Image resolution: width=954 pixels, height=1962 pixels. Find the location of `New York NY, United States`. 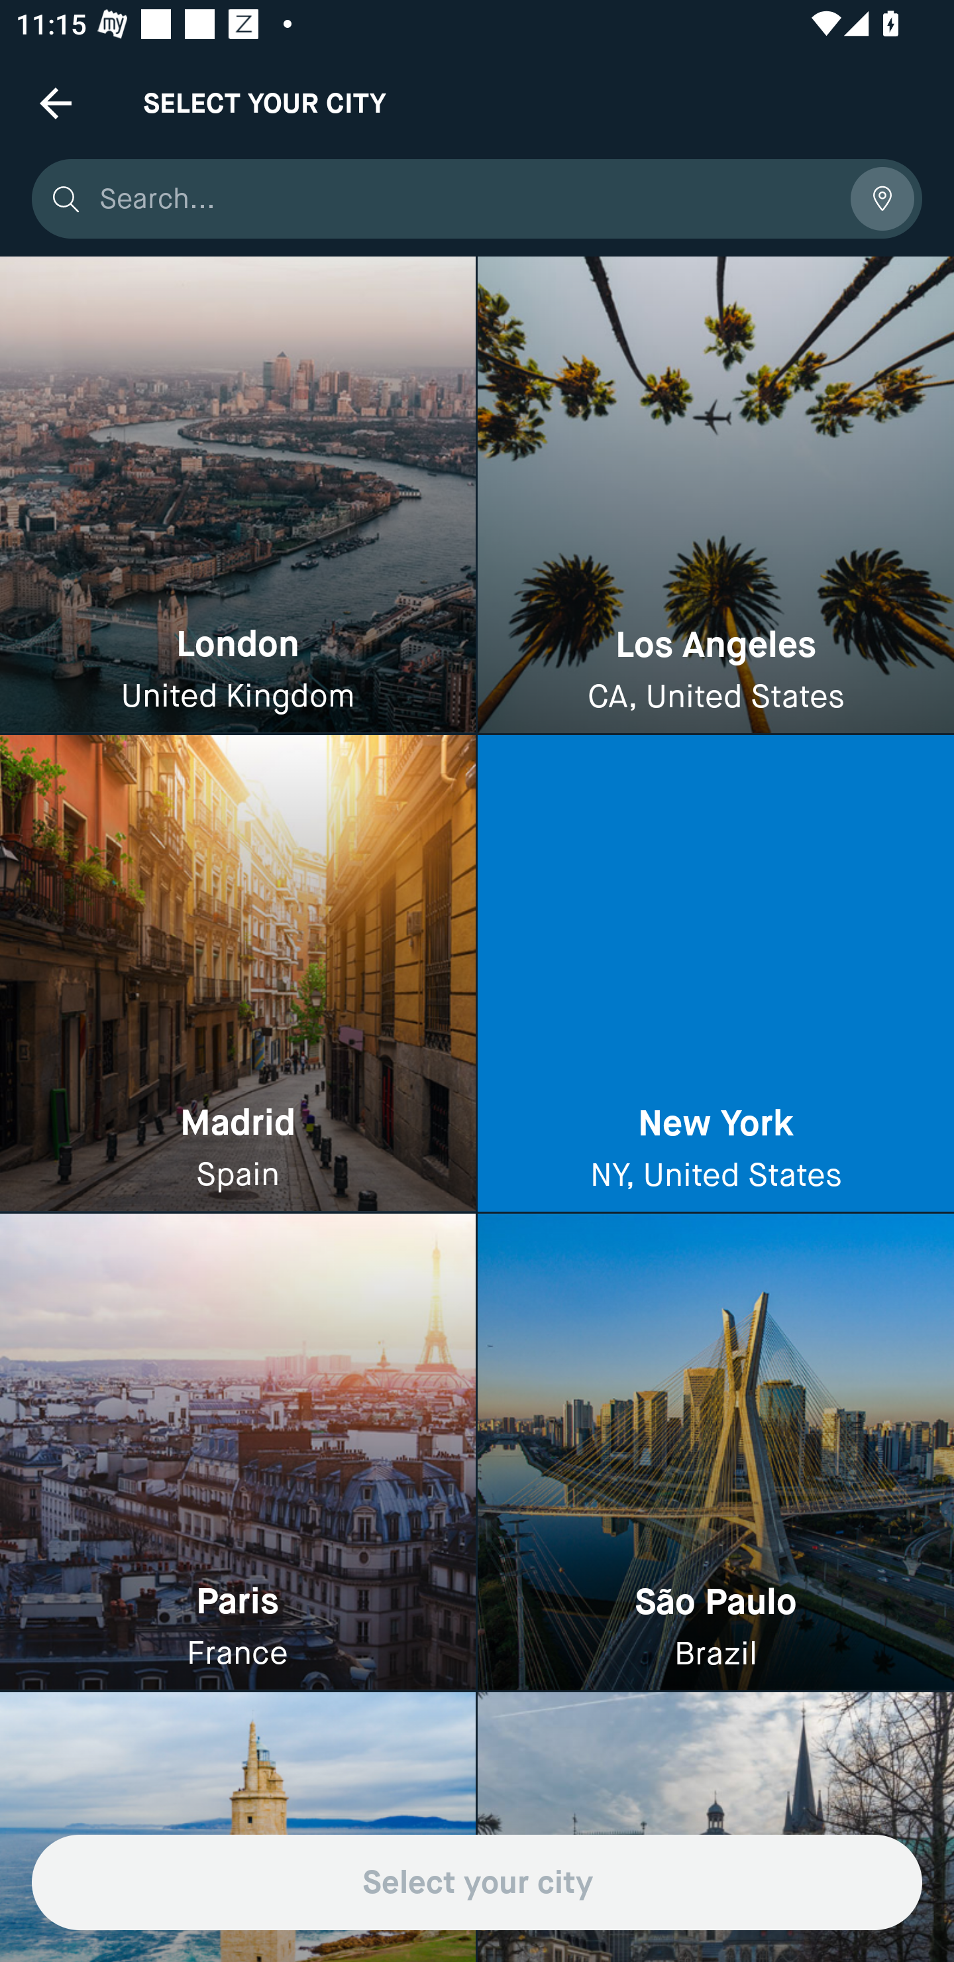

New York NY, United States is located at coordinates (715, 974).